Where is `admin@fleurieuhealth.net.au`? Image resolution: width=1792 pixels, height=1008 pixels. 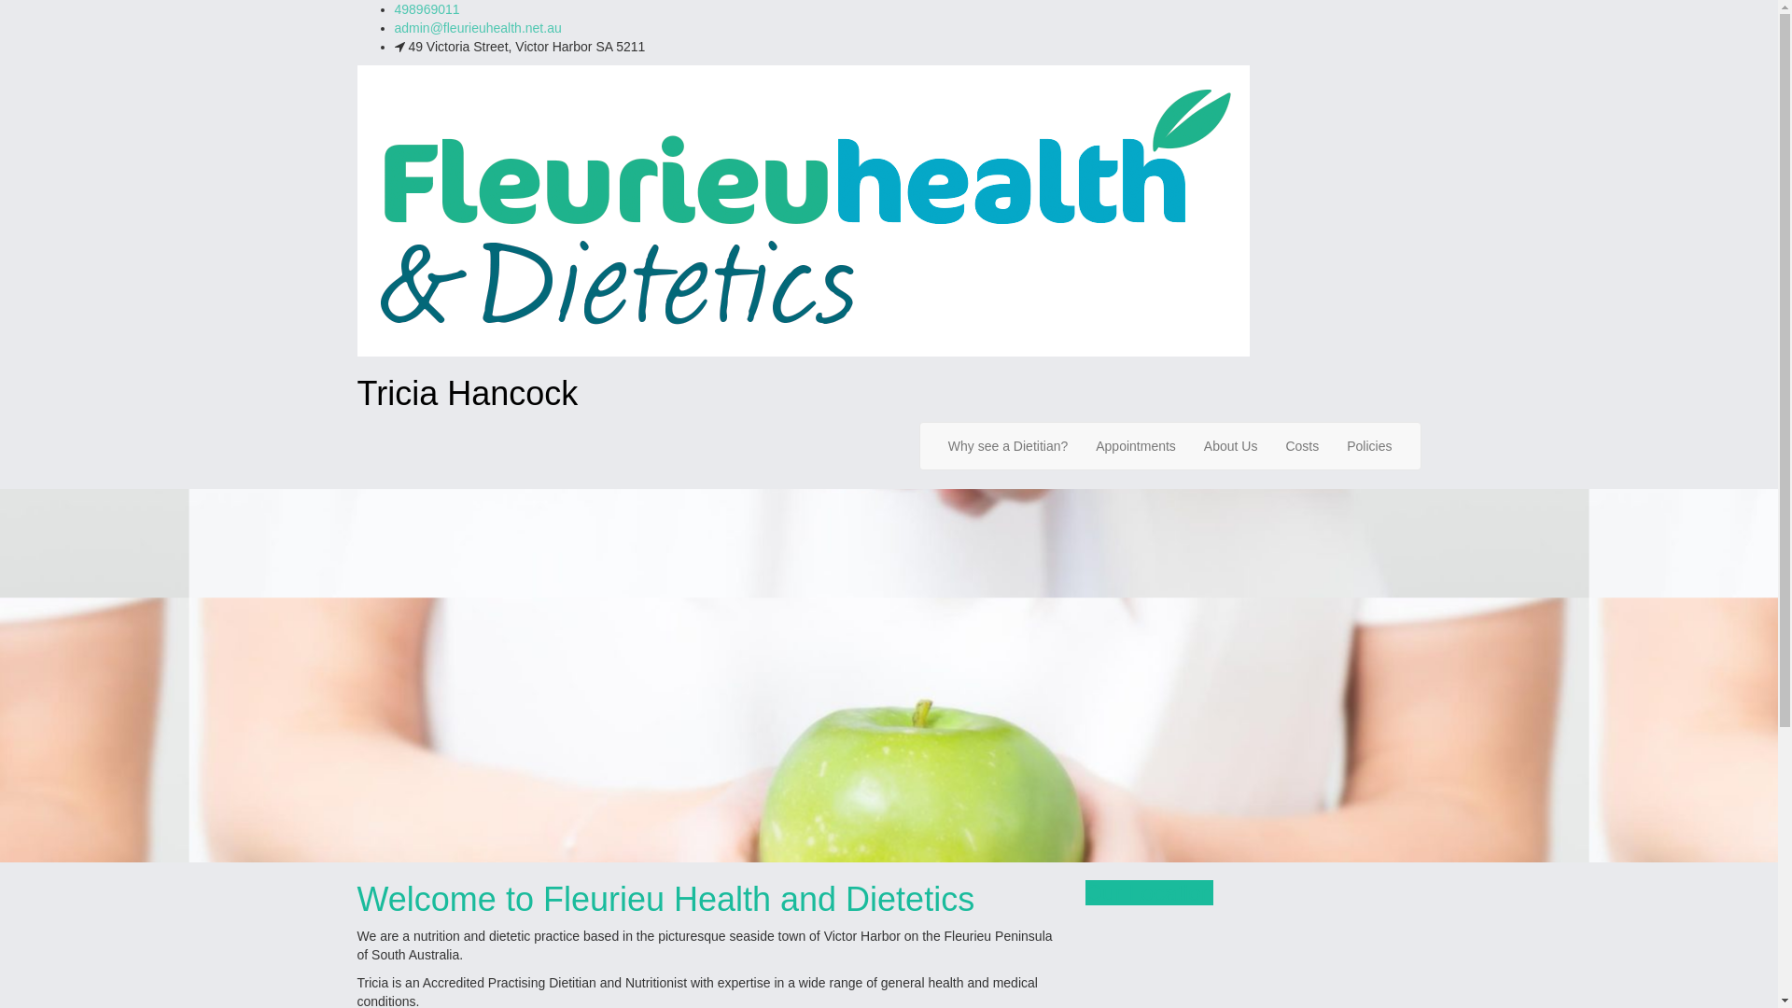
admin@fleurieuhealth.net.au is located at coordinates (478, 28).